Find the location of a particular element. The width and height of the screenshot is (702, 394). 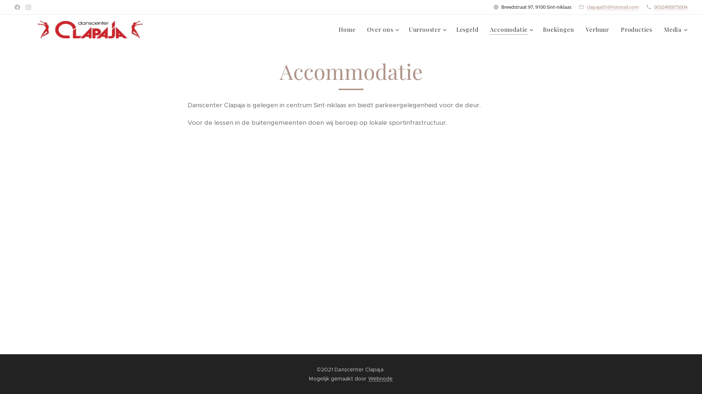

Over ons is located at coordinates (382, 30).